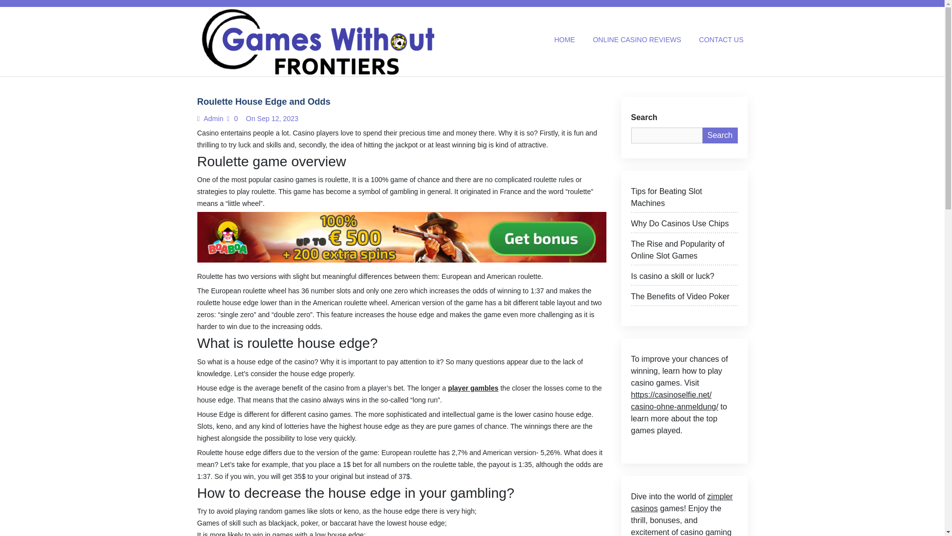 The height and width of the screenshot is (536, 952). I want to click on ONLINE CASINO REVIEWS, so click(637, 40).